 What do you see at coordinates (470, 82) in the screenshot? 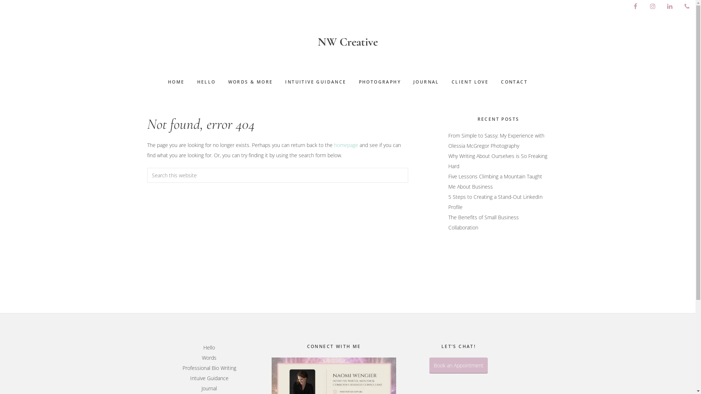
I see `CLIENT LOVE` at bounding box center [470, 82].